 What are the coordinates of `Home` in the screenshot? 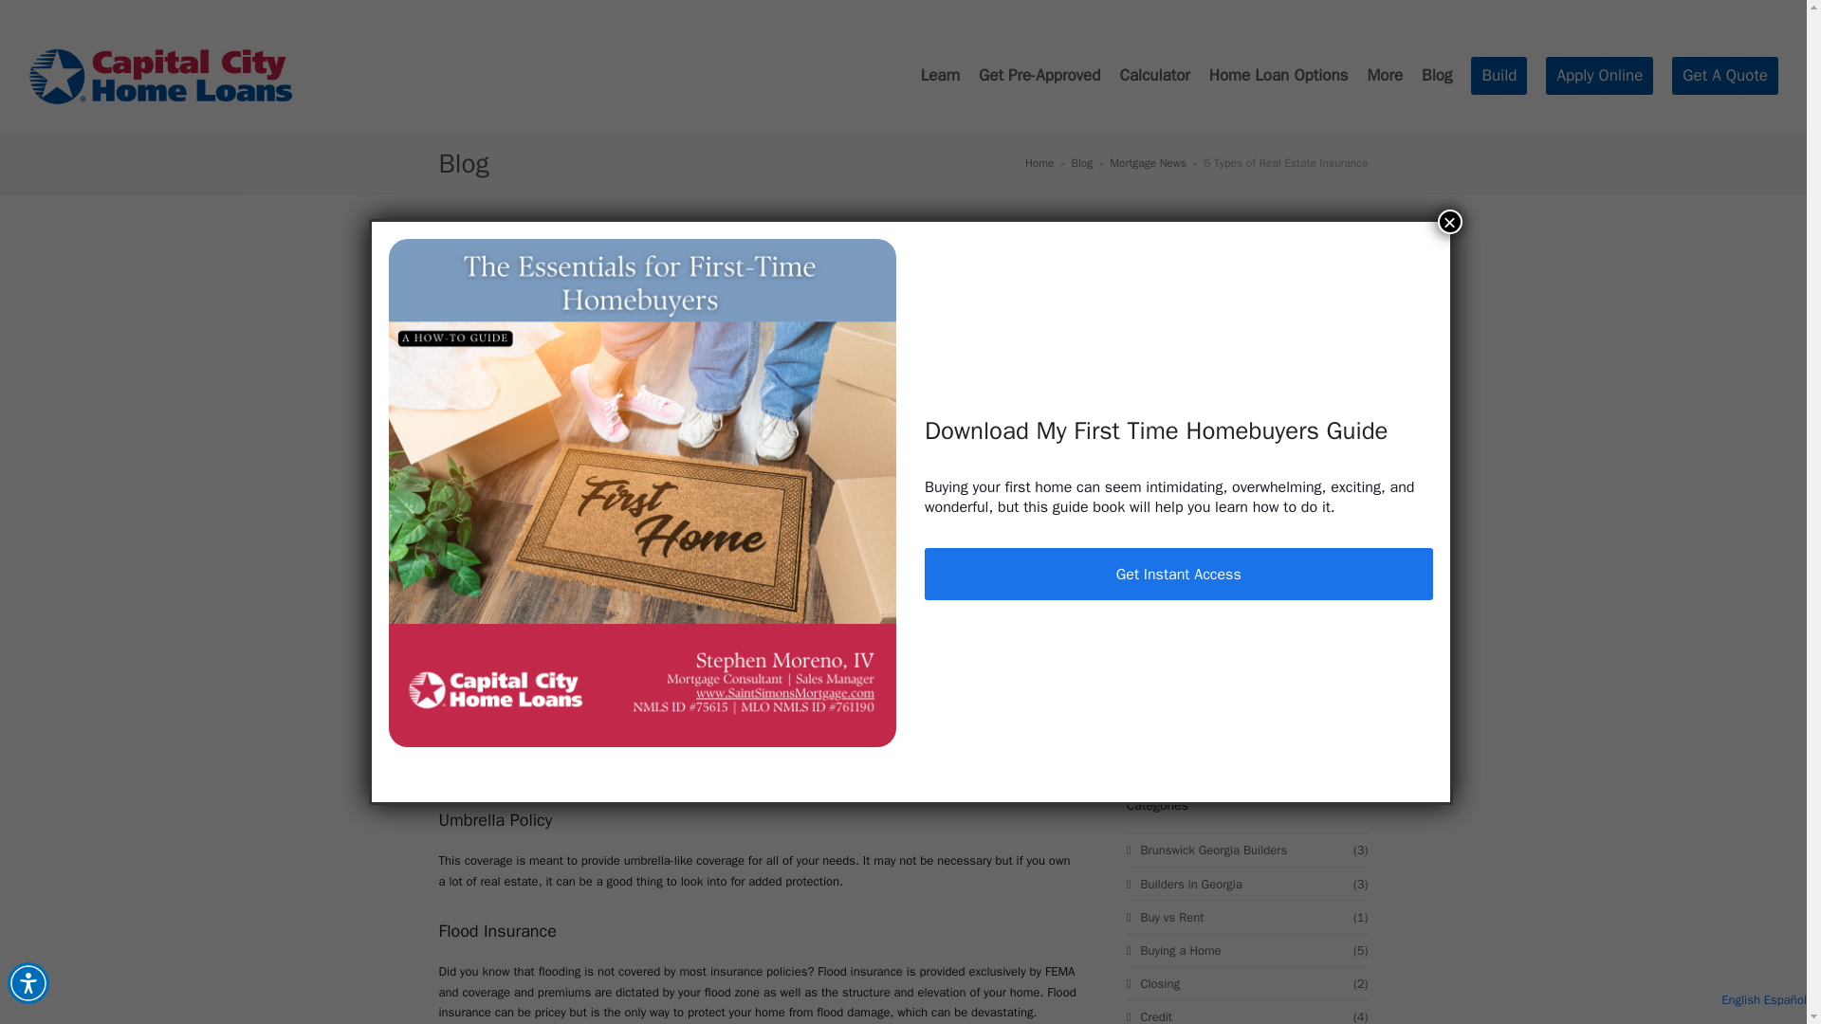 It's located at (1153, 76).